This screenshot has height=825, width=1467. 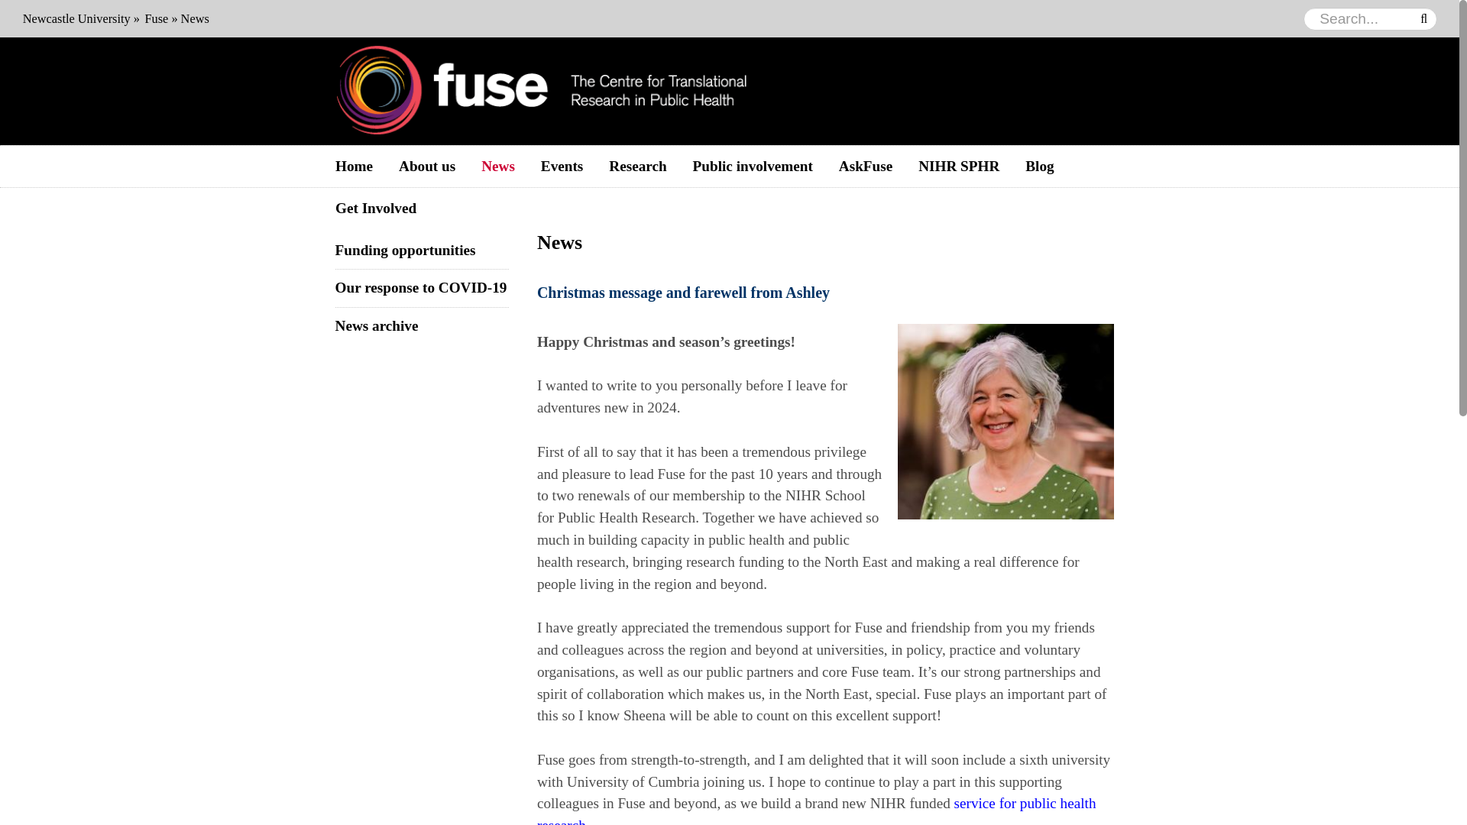 What do you see at coordinates (405, 251) in the screenshot?
I see `Funding opportunities` at bounding box center [405, 251].